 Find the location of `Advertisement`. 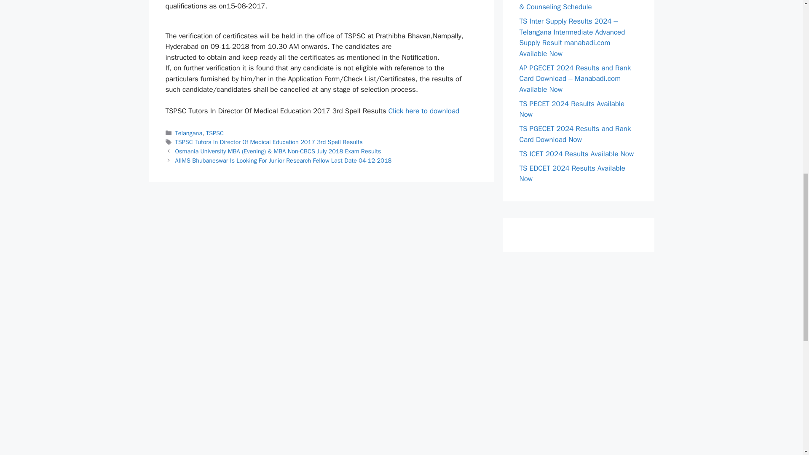

Advertisement is located at coordinates (401, 423).